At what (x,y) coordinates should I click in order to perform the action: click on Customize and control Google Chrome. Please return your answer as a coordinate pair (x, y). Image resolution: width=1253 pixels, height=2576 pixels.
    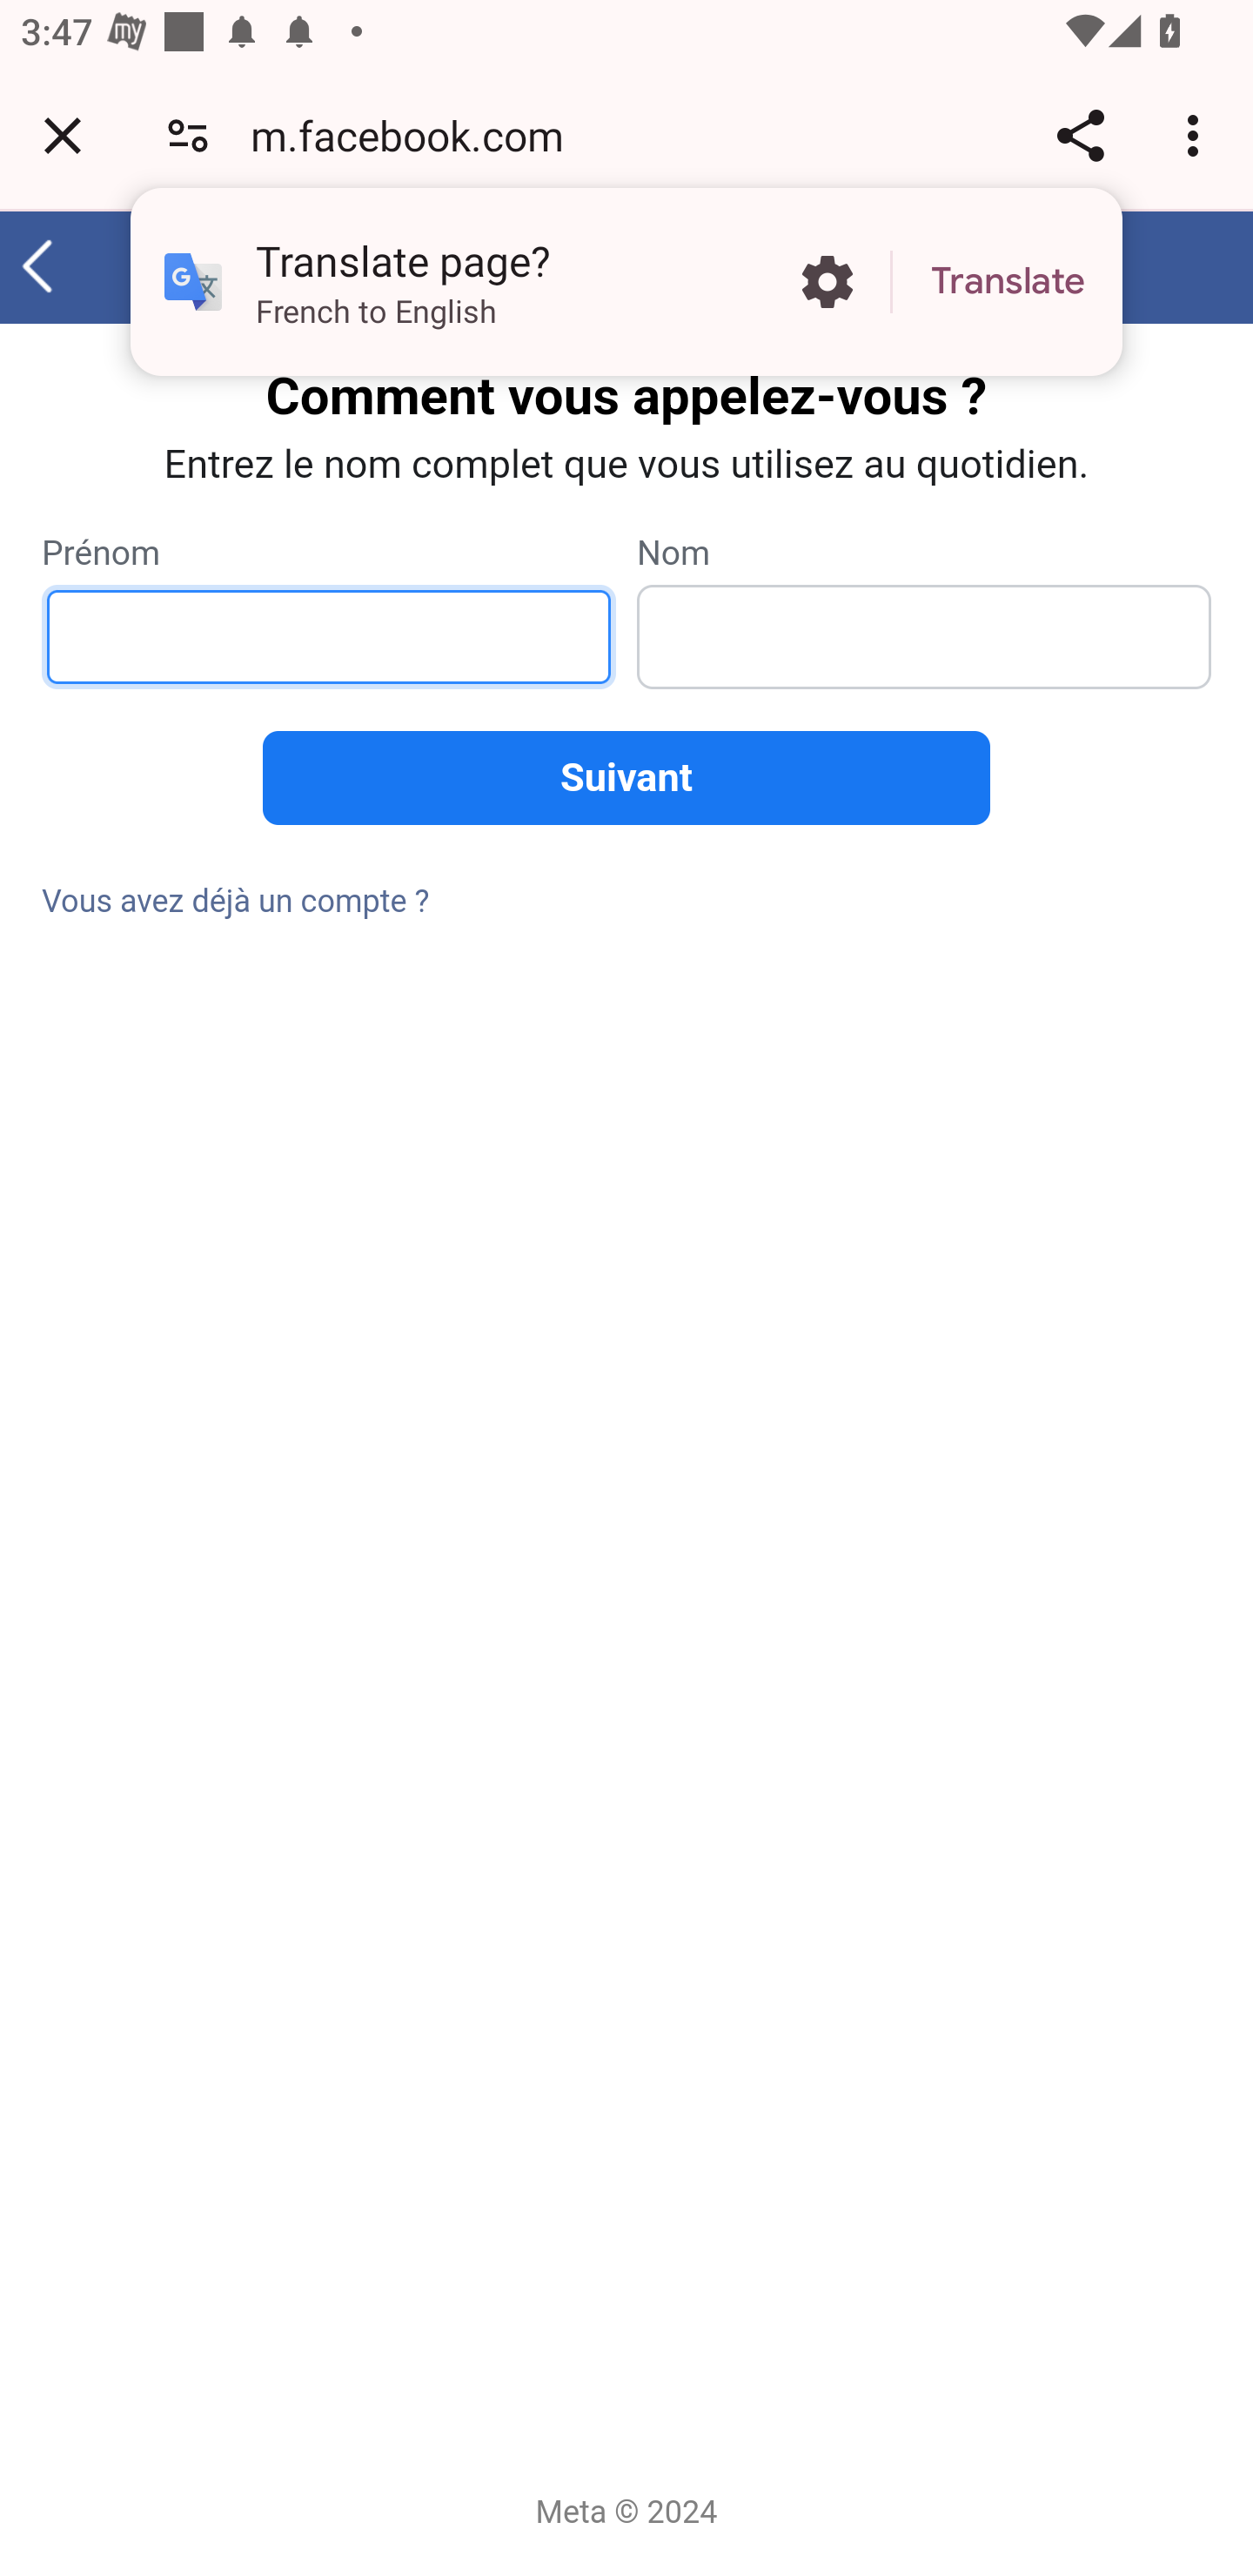
    Looking at the image, I should click on (1197, 135).